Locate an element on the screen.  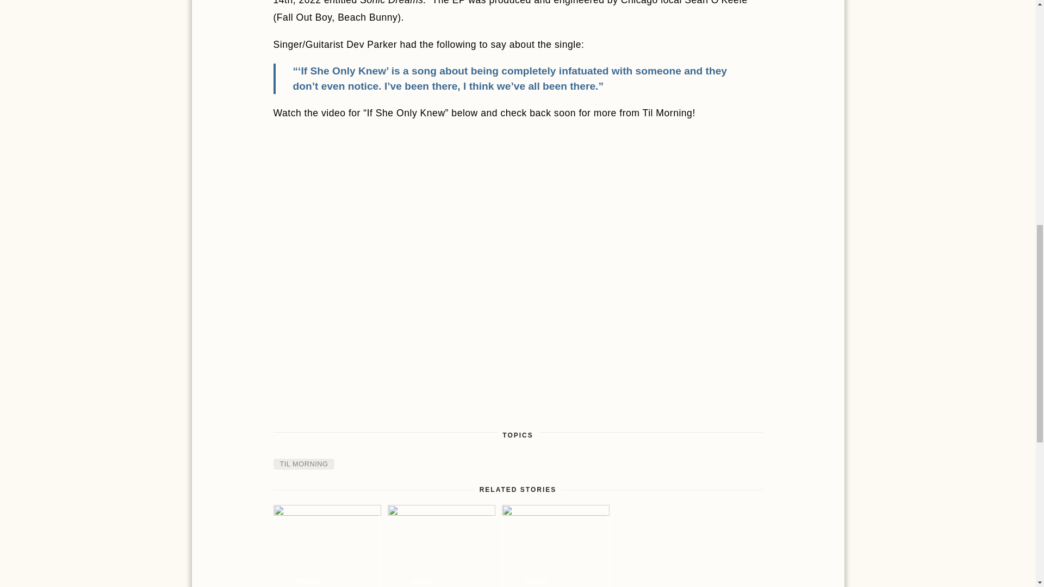
NEWSVIDEO is located at coordinates (326, 546).